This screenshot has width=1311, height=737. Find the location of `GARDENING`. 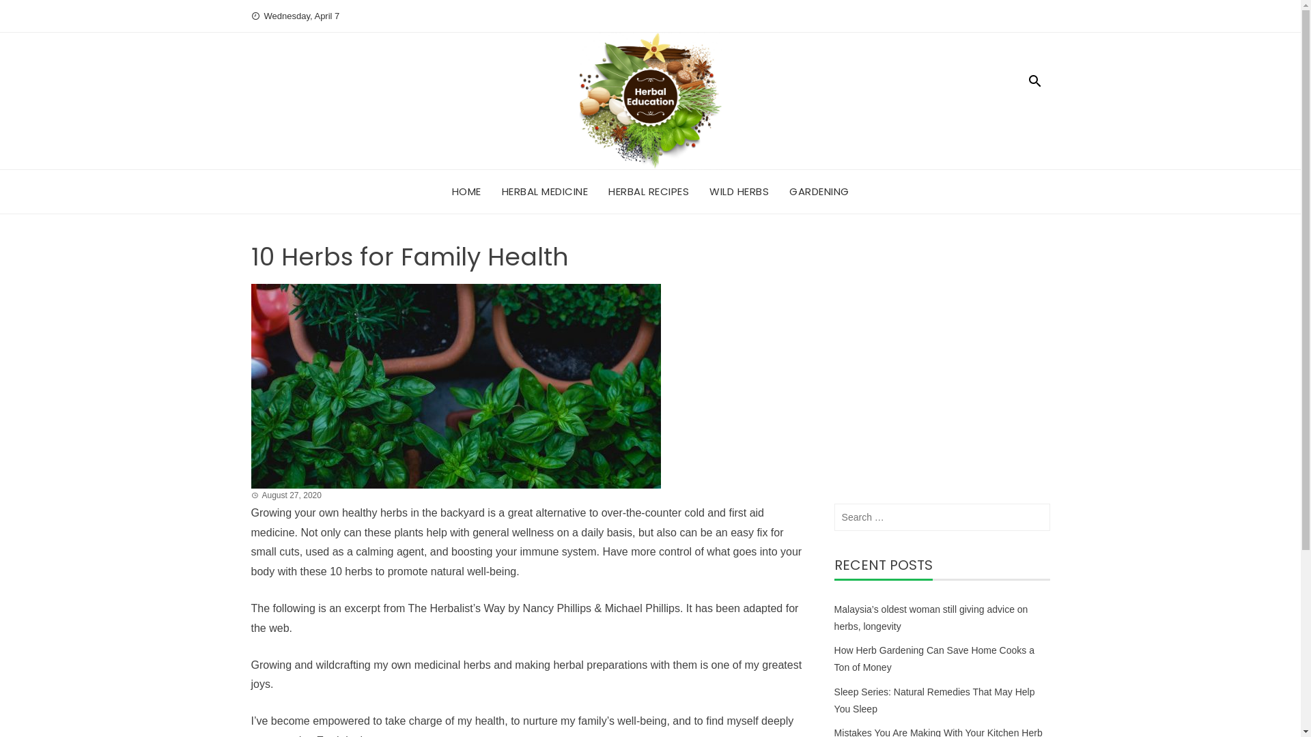

GARDENING is located at coordinates (819, 192).